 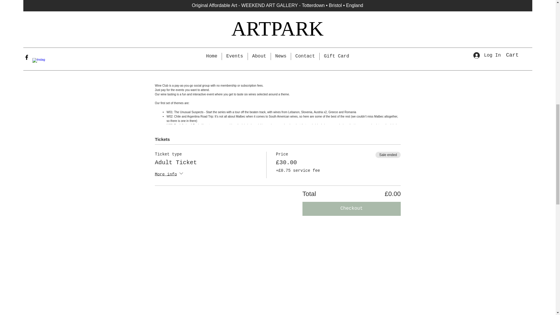 I want to click on Checkout, so click(x=351, y=209).